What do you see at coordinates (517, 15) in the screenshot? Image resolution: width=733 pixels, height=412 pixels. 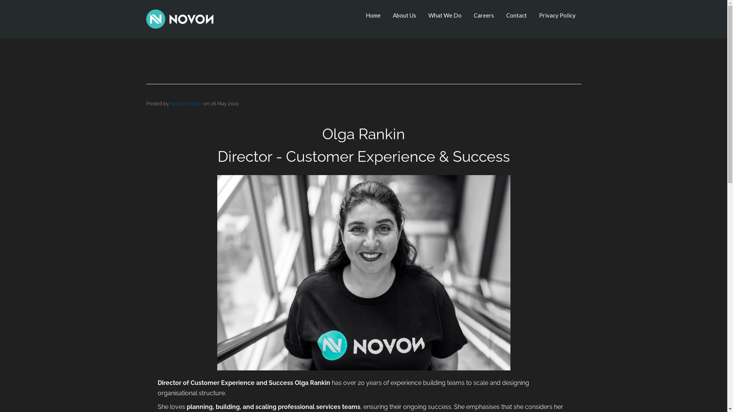 I see `Contact` at bounding box center [517, 15].